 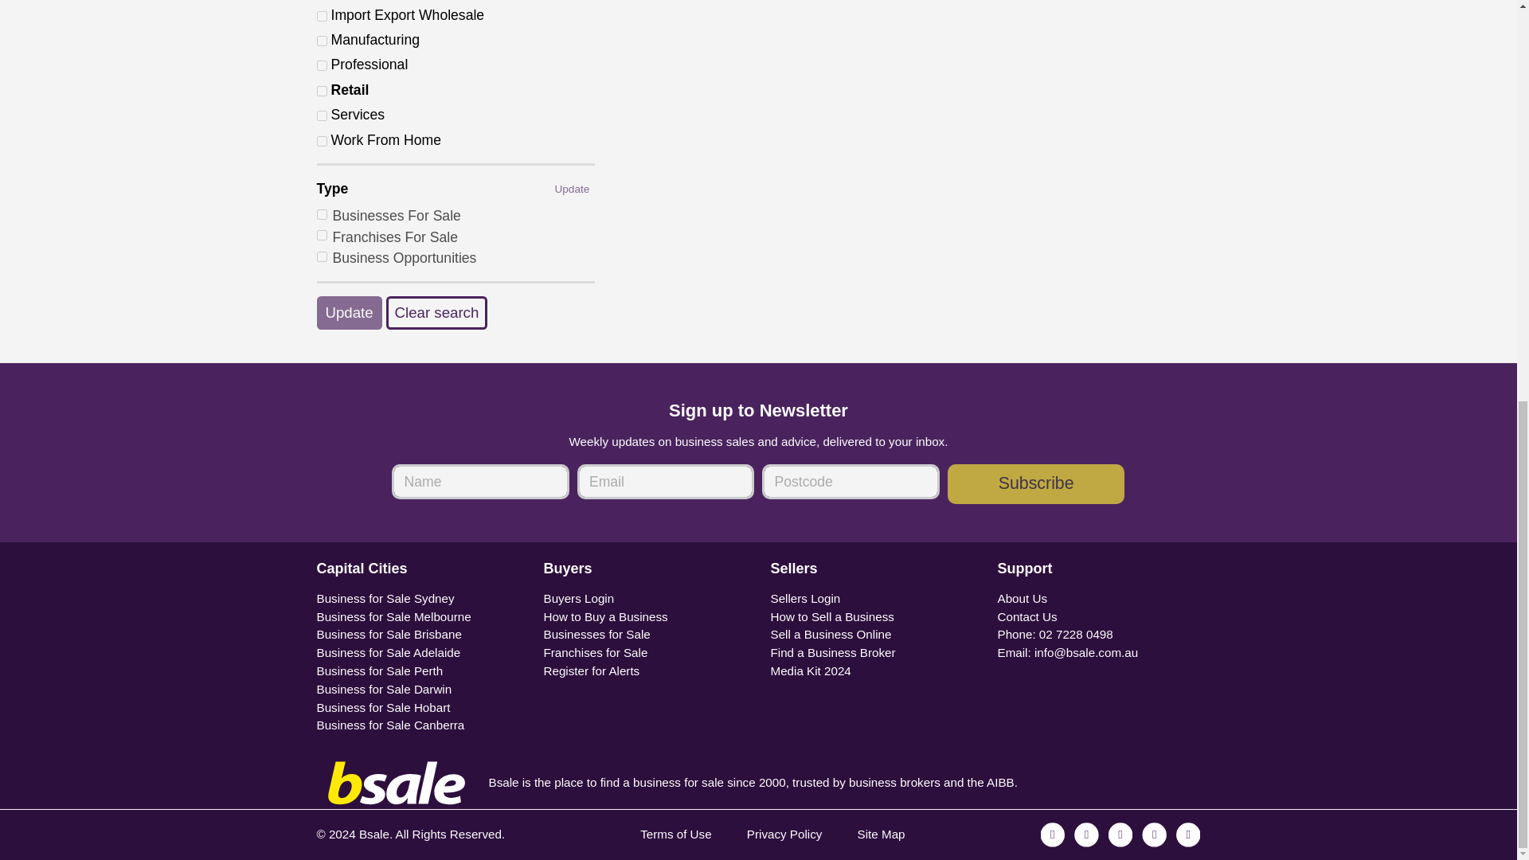 What do you see at coordinates (1188, 834) in the screenshot?
I see `Follow us on Youtube` at bounding box center [1188, 834].